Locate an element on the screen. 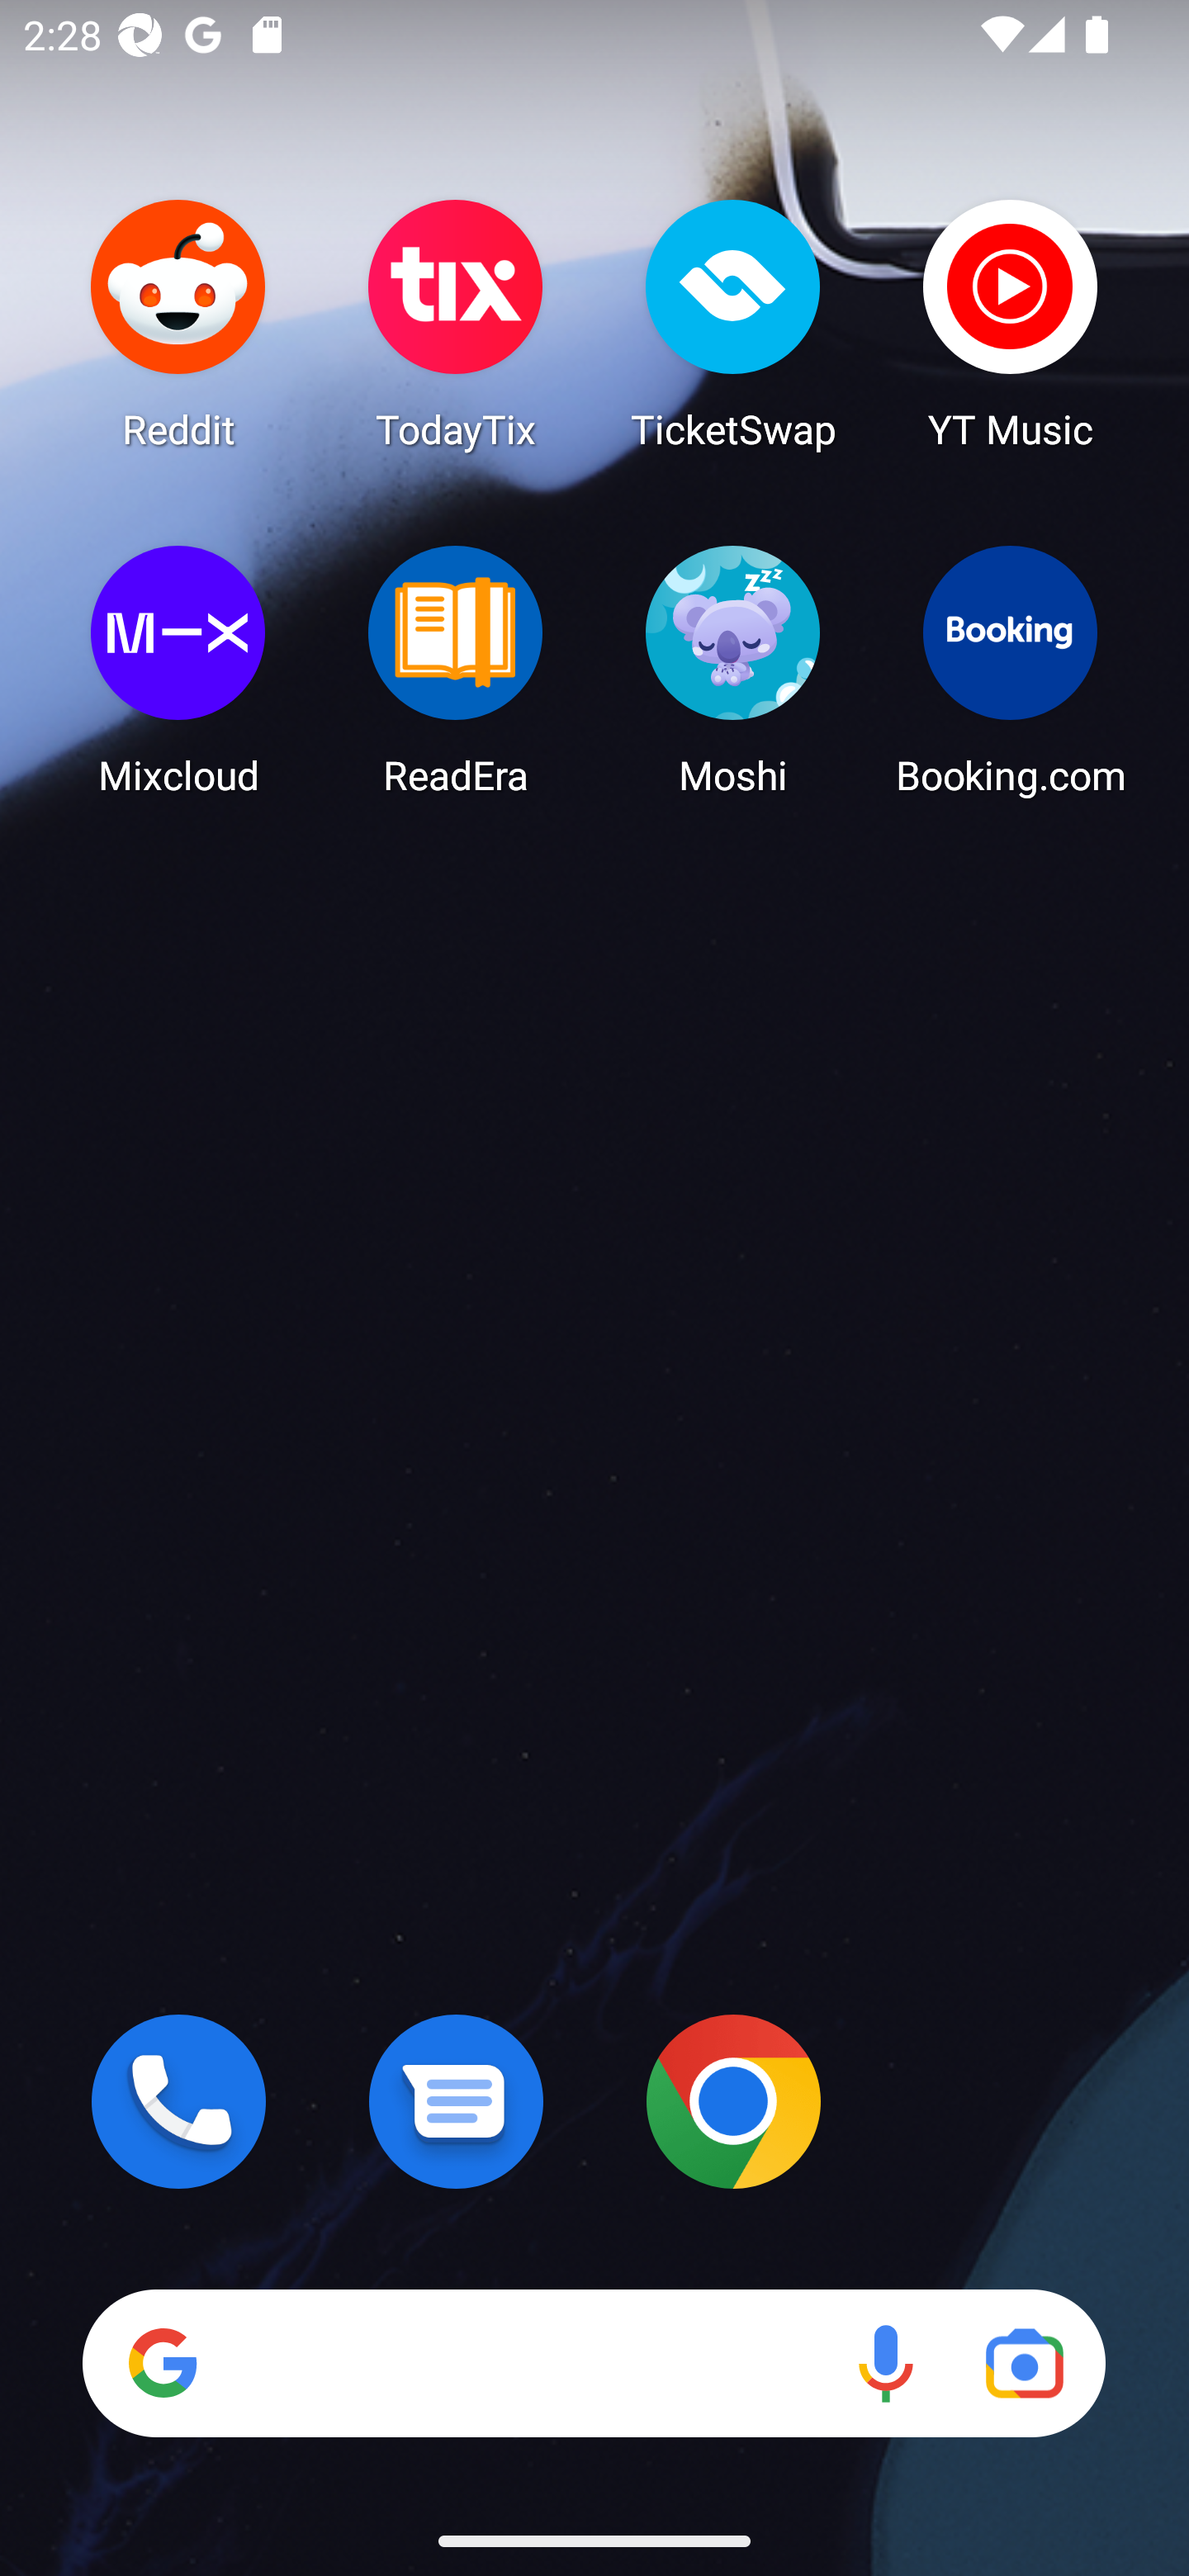  Messages is located at coordinates (456, 2101).